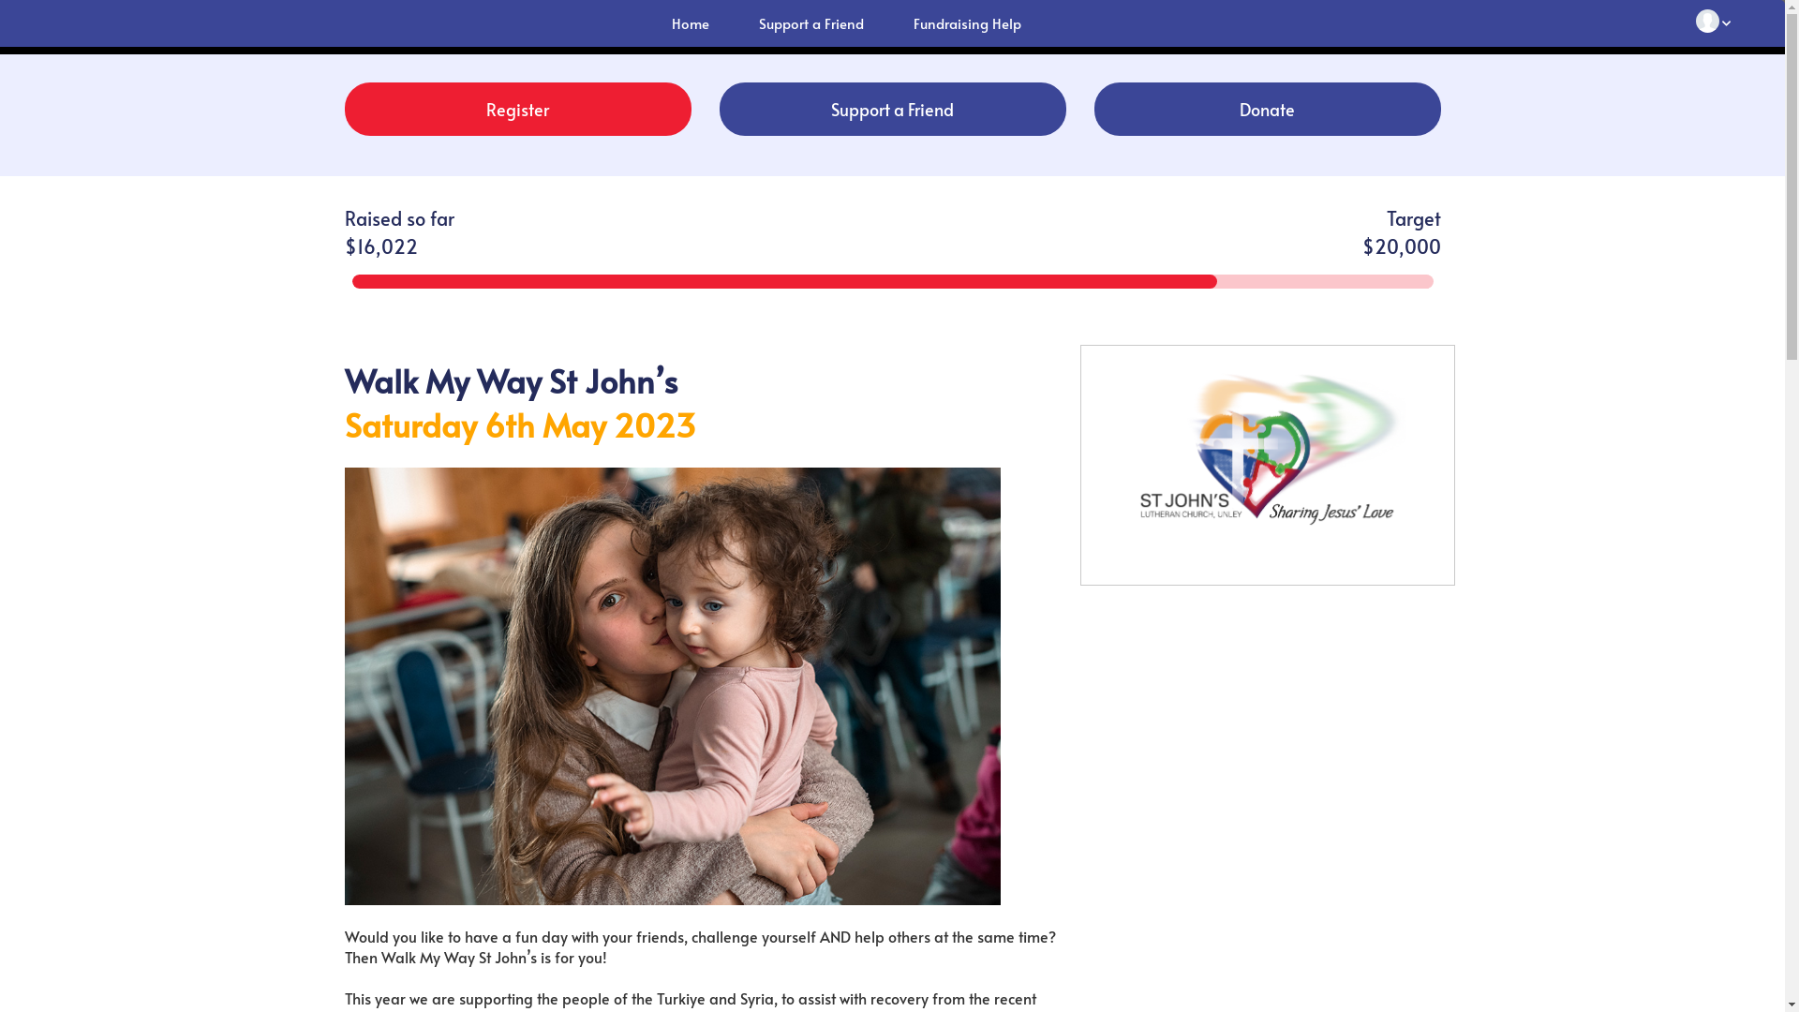  What do you see at coordinates (689, 24) in the screenshot?
I see `Home` at bounding box center [689, 24].